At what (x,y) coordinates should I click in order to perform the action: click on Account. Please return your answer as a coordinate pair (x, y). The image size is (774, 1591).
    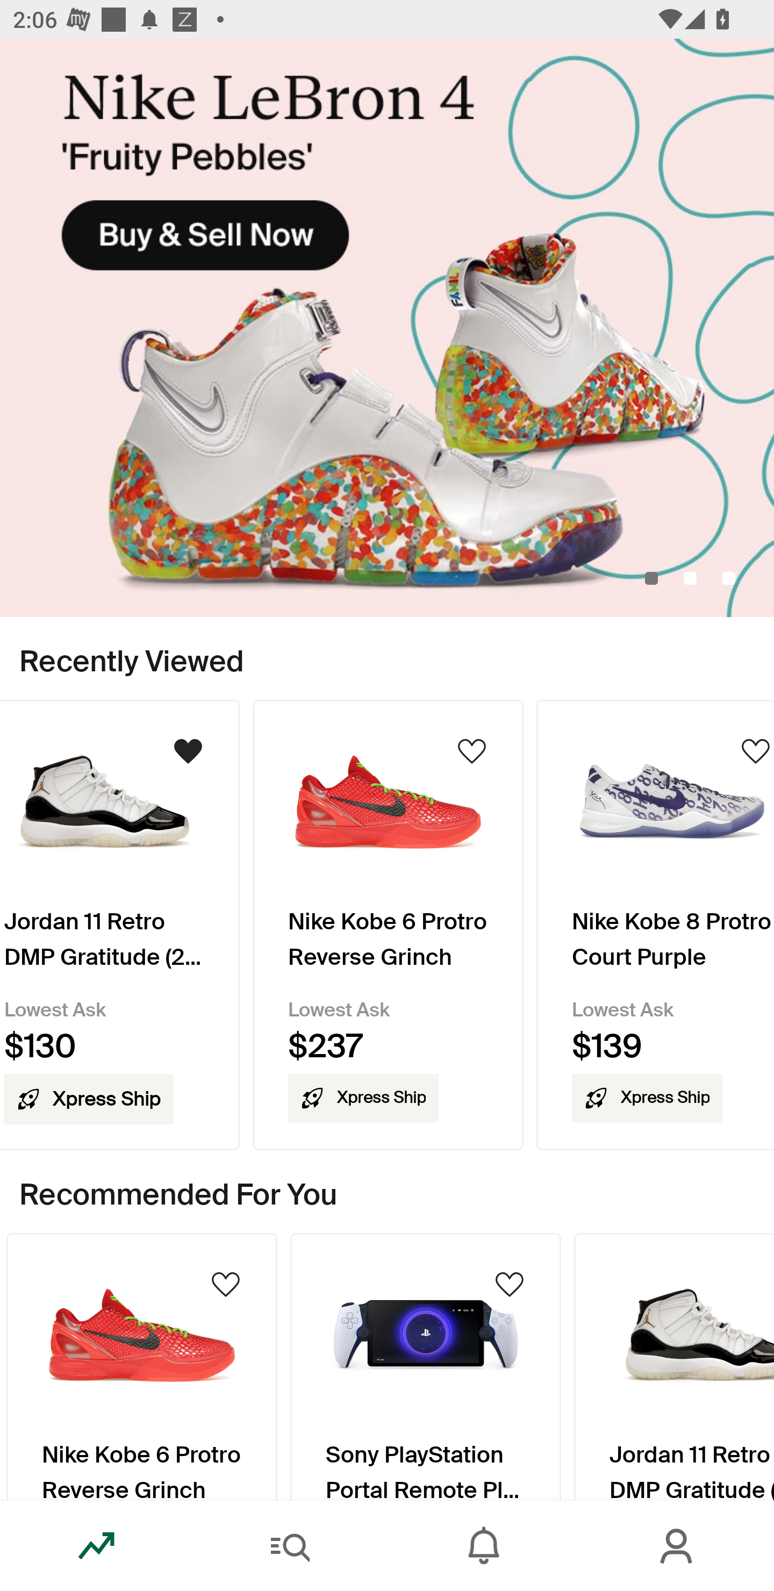
    Looking at the image, I should click on (677, 1546).